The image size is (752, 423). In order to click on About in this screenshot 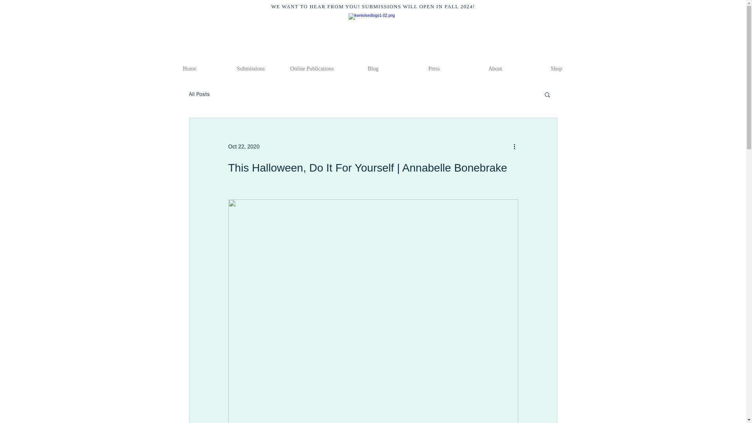, I will do `click(495, 69)`.